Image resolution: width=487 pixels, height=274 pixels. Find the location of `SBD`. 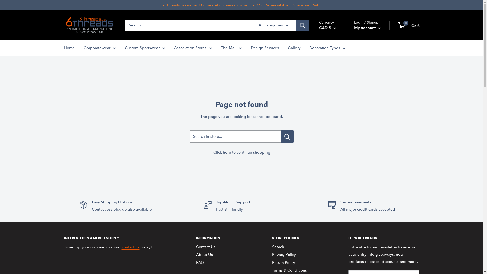

SBD is located at coordinates (78, 114).